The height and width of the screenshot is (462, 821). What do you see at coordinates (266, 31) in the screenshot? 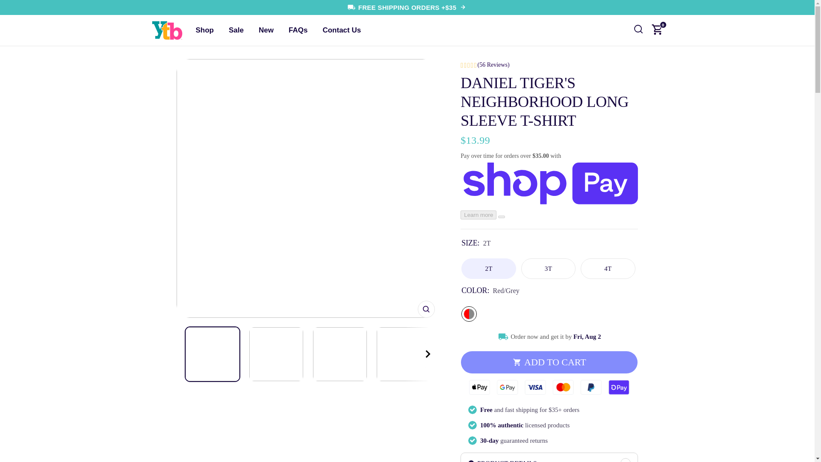
I see `New` at bounding box center [266, 31].